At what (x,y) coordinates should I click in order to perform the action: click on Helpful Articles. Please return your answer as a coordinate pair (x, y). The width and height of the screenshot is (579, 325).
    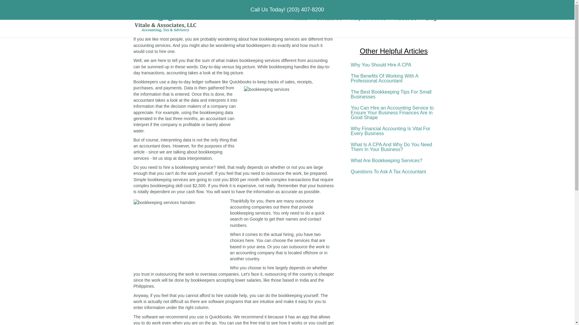
    Looking at the image, I should click on (369, 18).